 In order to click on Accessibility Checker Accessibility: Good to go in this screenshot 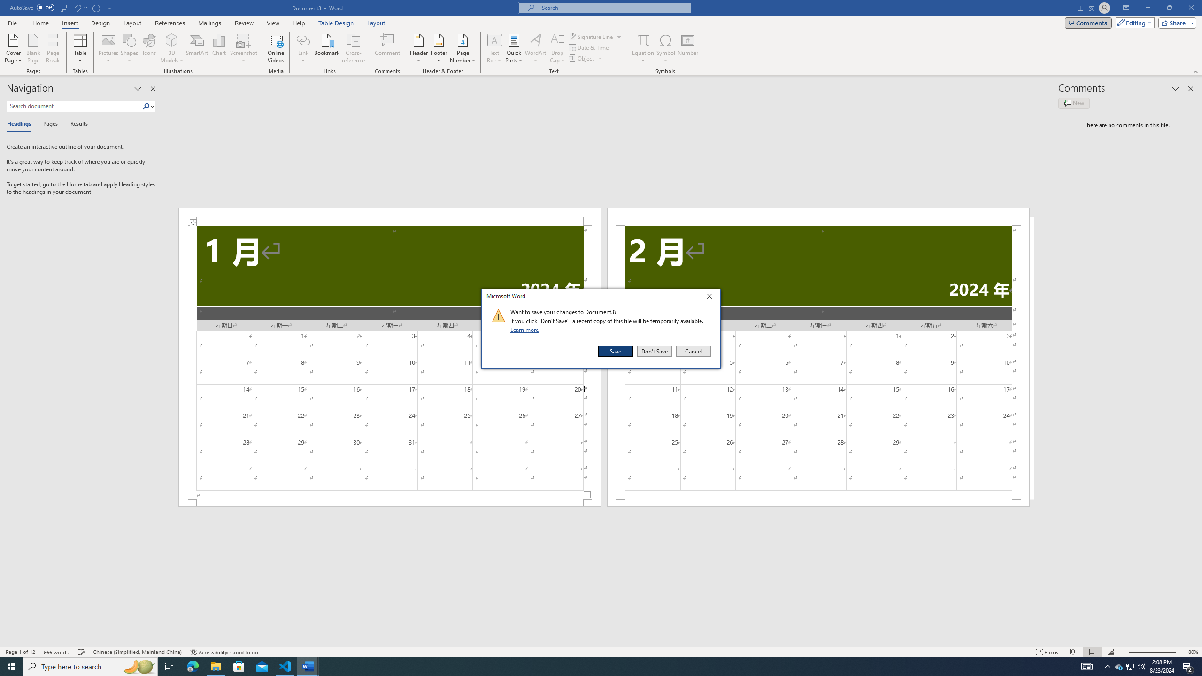, I will do `click(1130, 667)`.